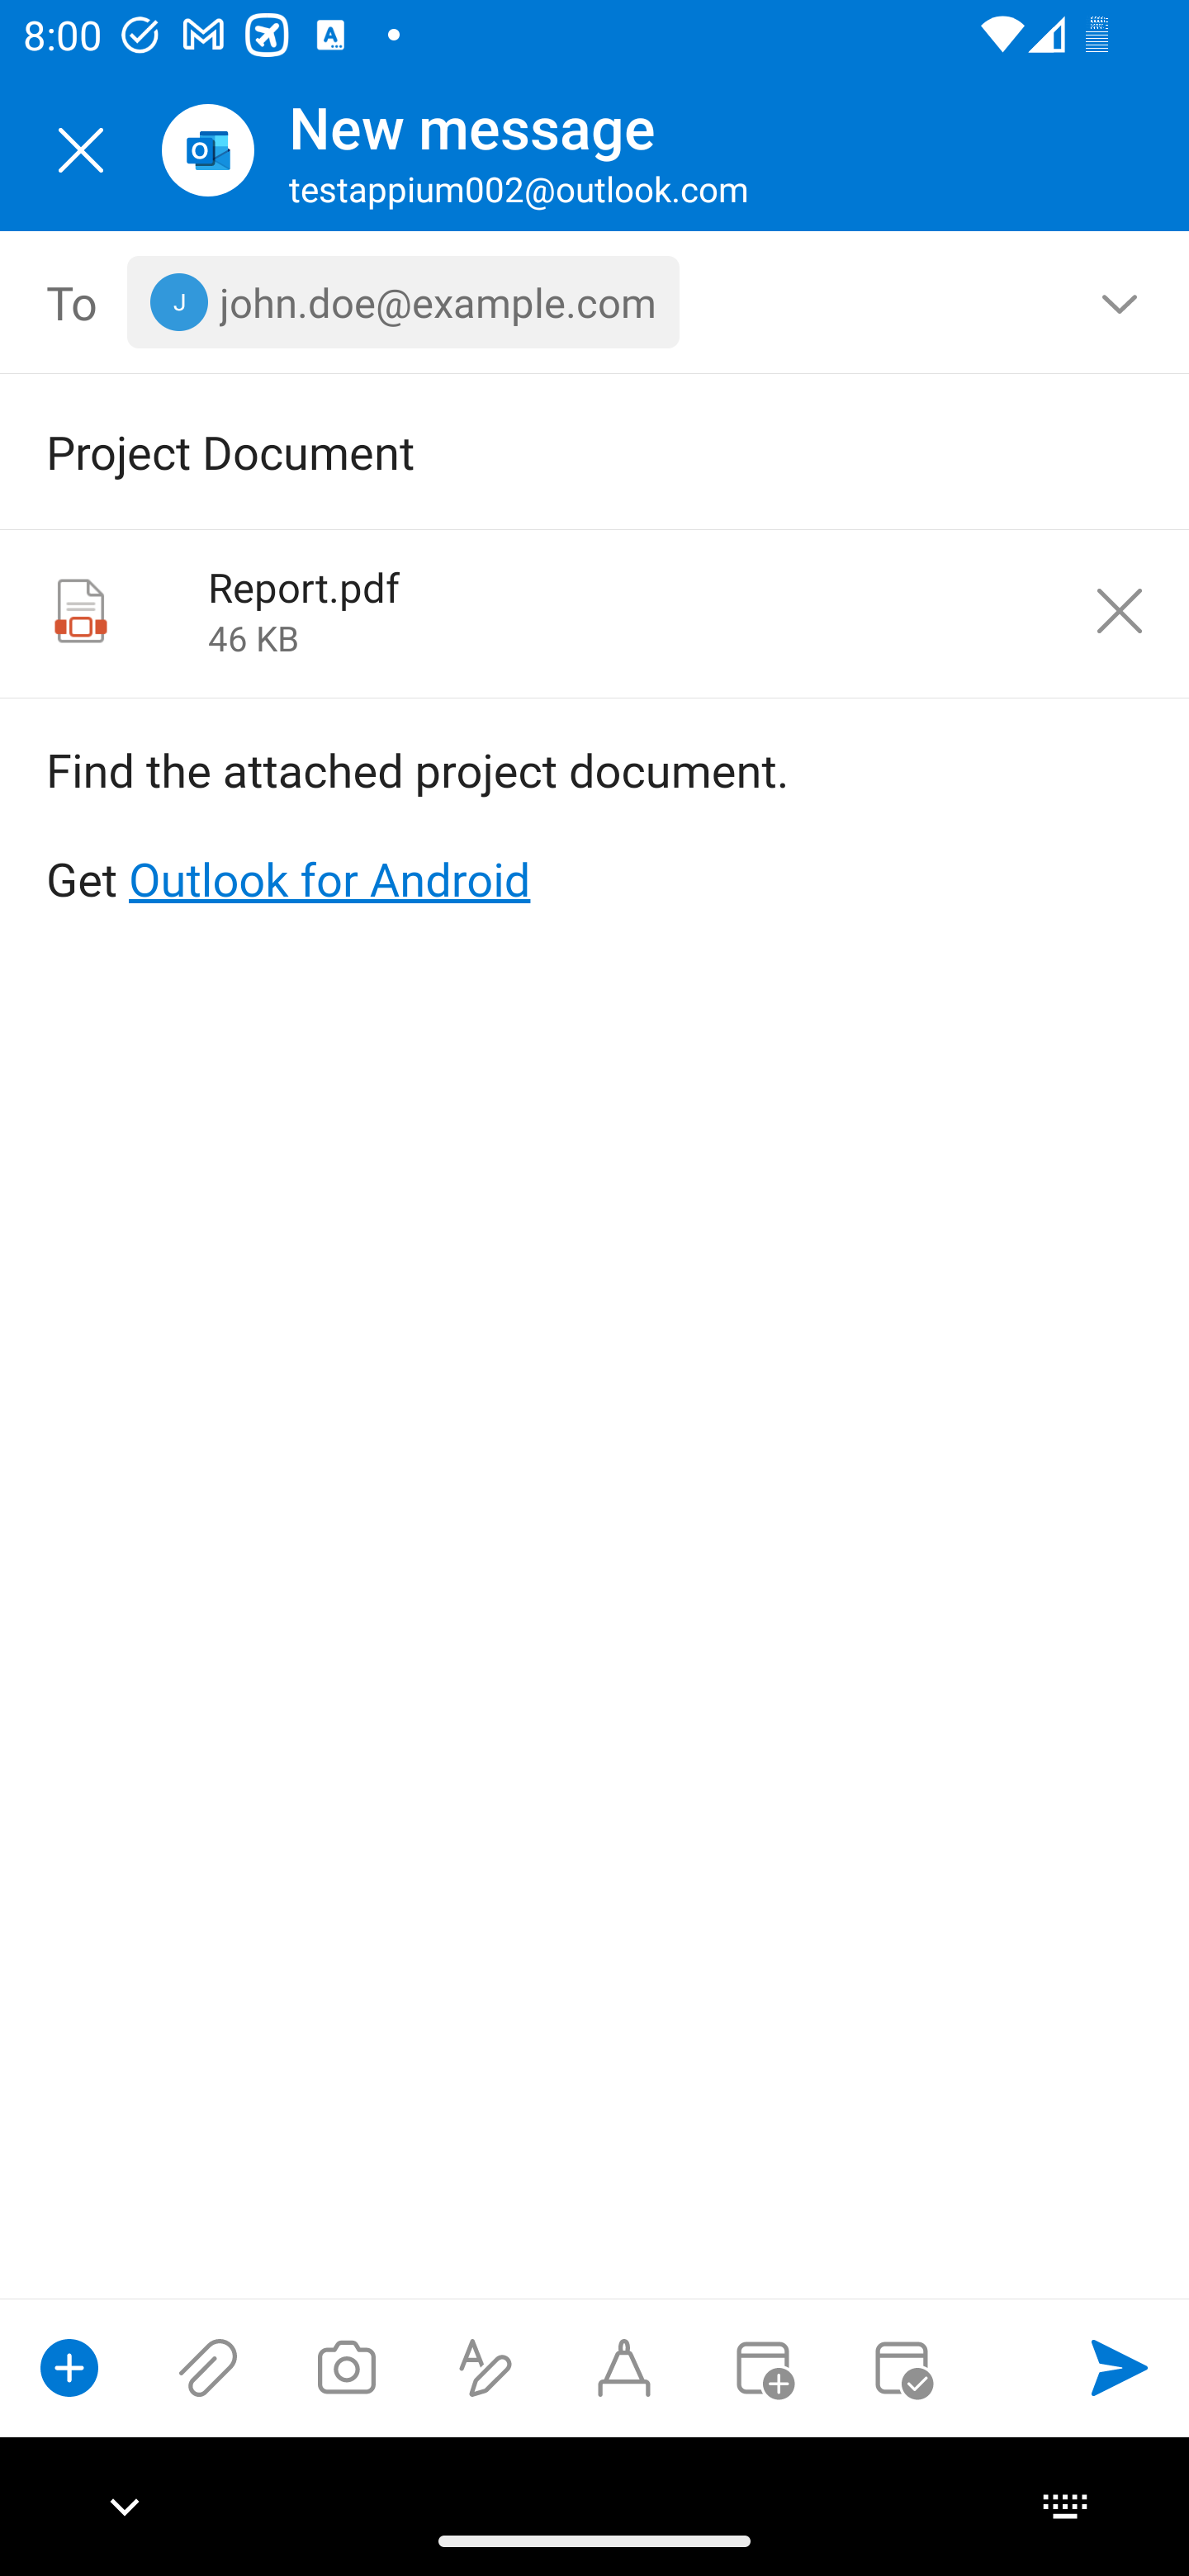 This screenshot has width=1189, height=2576. What do you see at coordinates (902, 2367) in the screenshot?
I see `Send availability` at bounding box center [902, 2367].